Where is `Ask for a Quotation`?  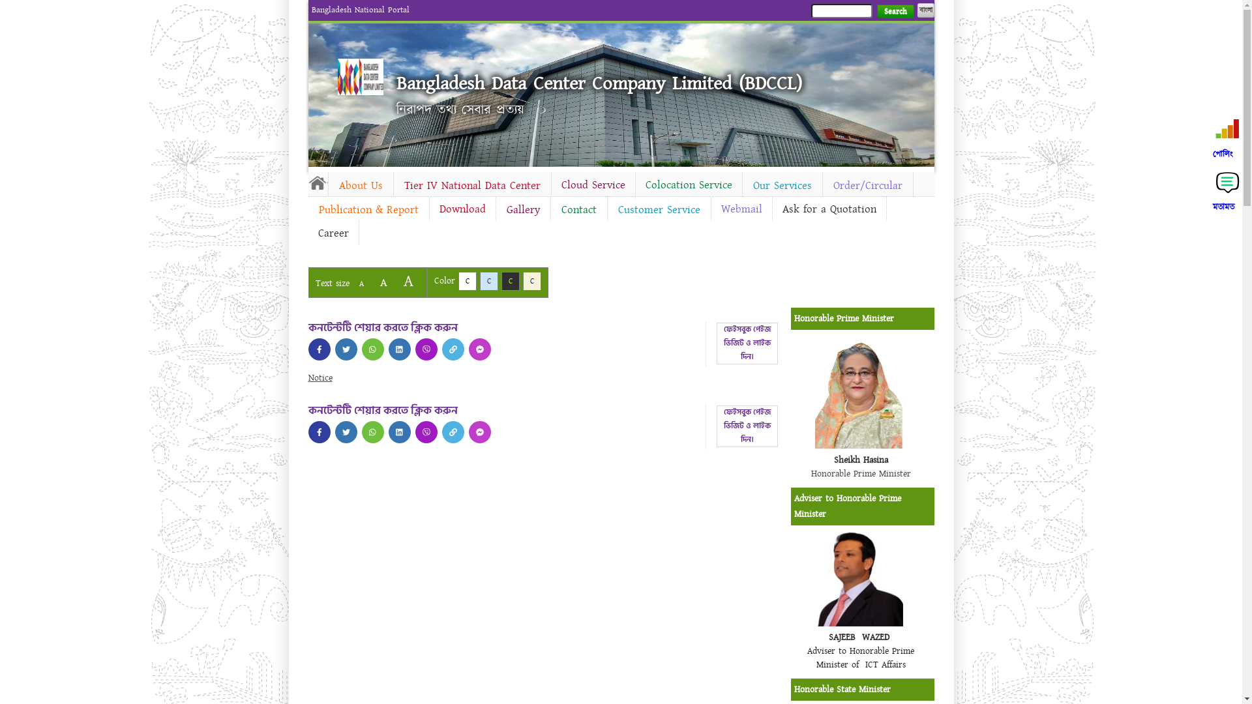
Ask for a Quotation is located at coordinates (829, 209).